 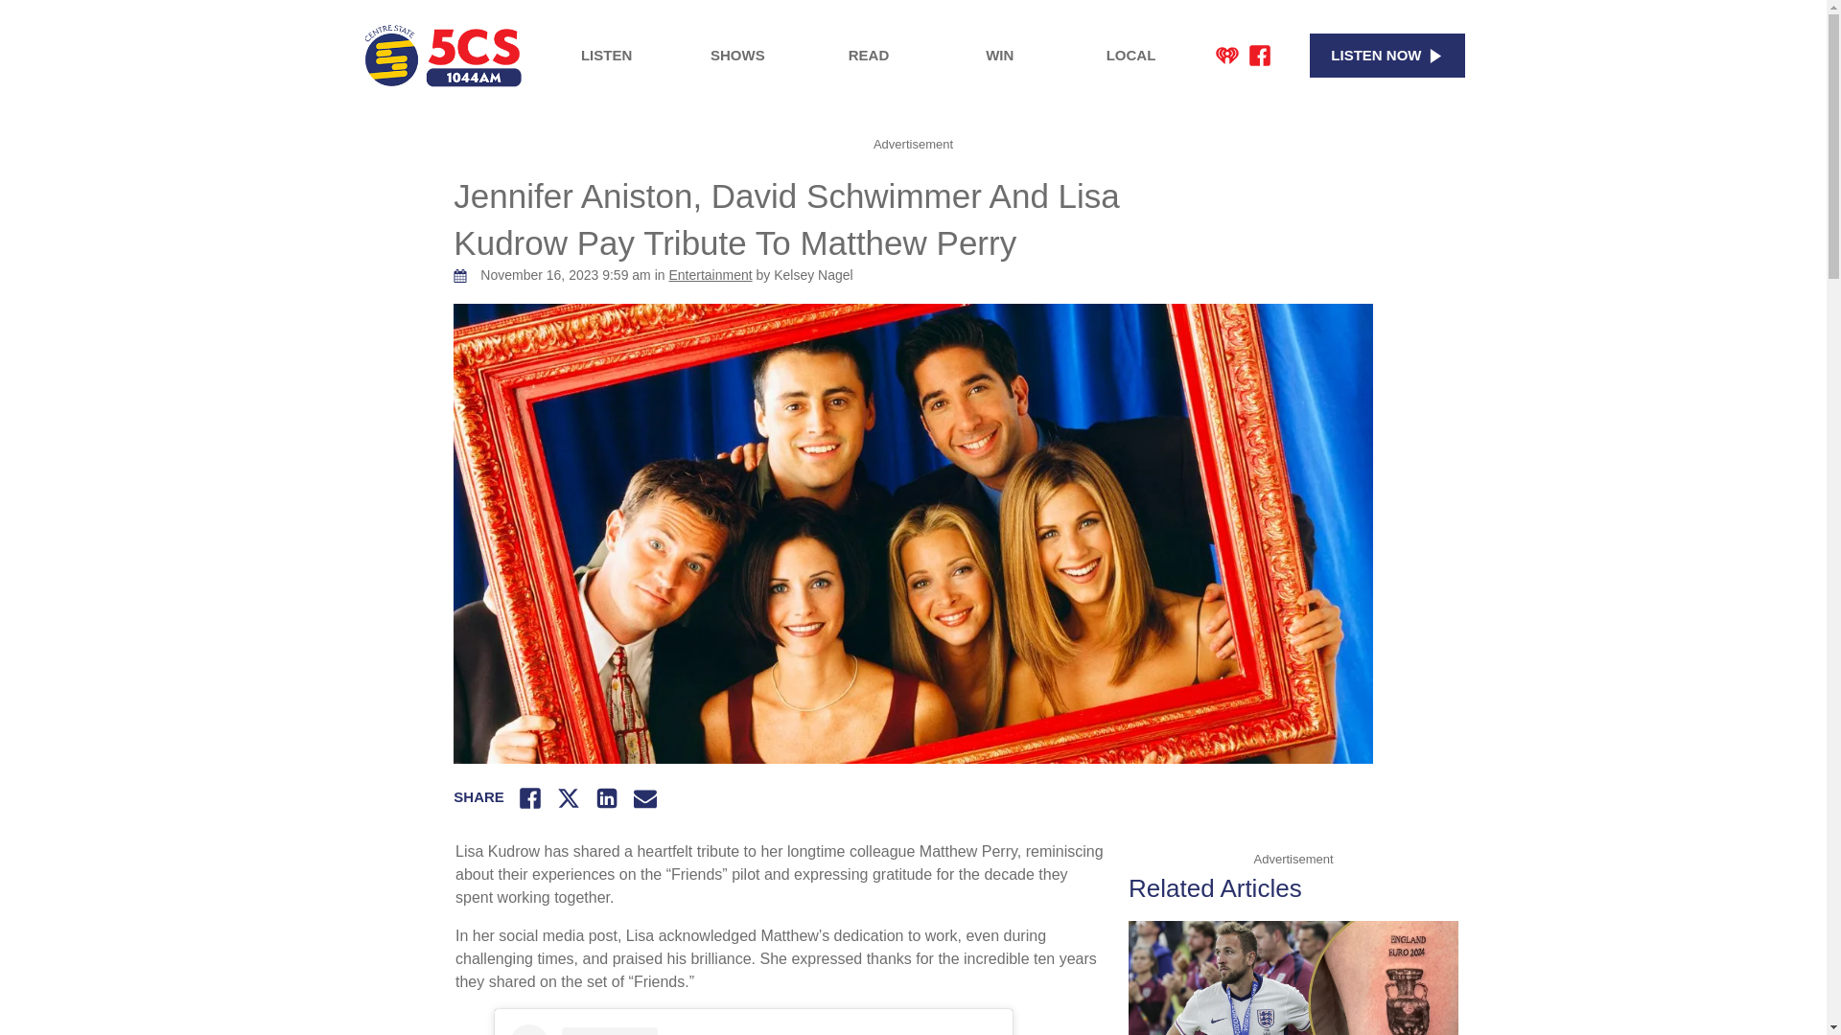 I want to click on WIN, so click(x=999, y=56).